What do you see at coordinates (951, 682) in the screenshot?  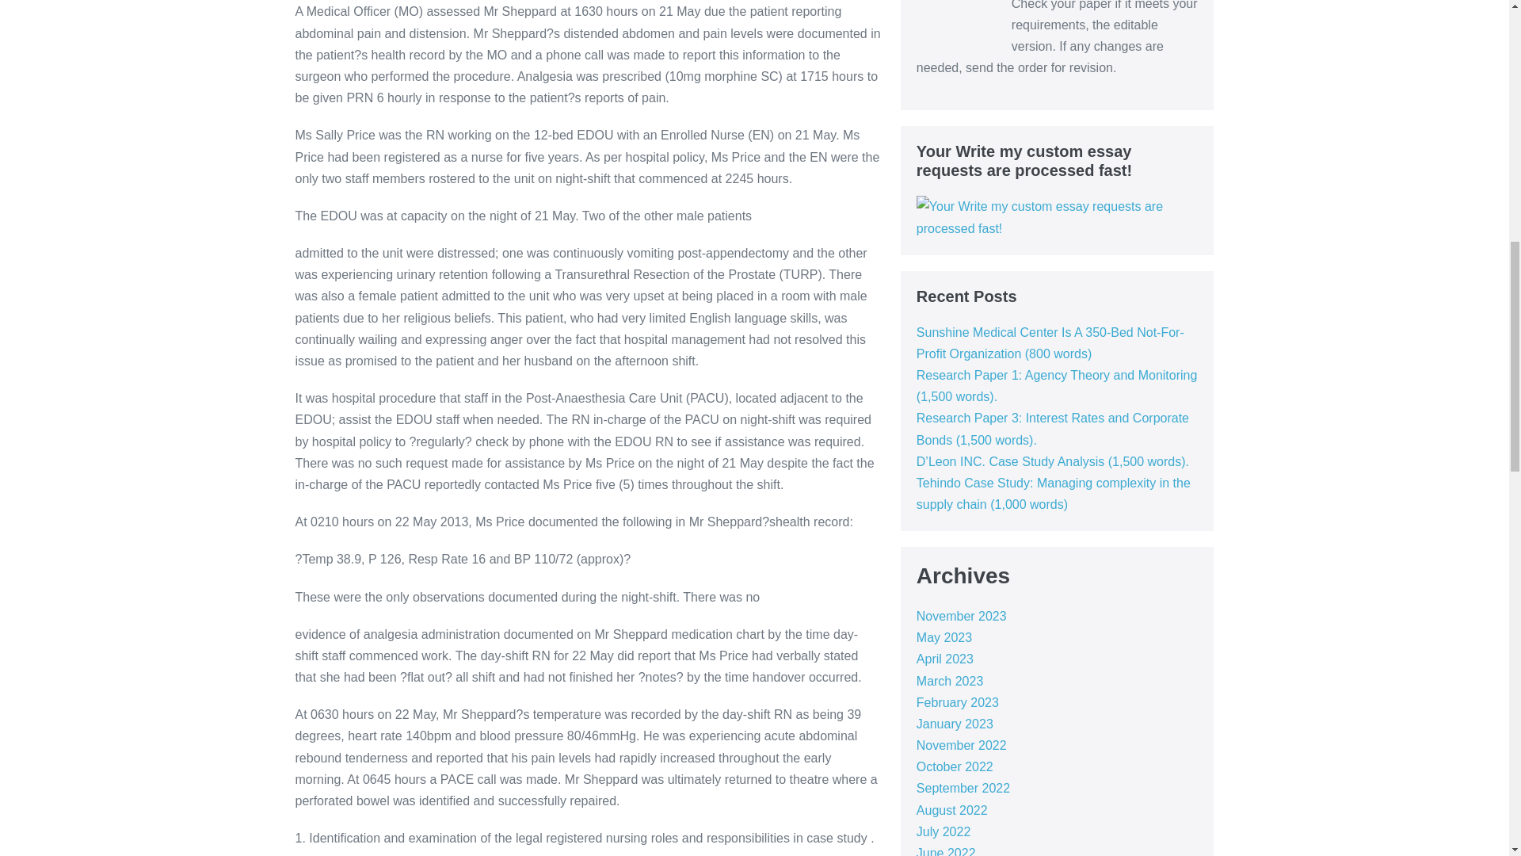 I see `March 2023` at bounding box center [951, 682].